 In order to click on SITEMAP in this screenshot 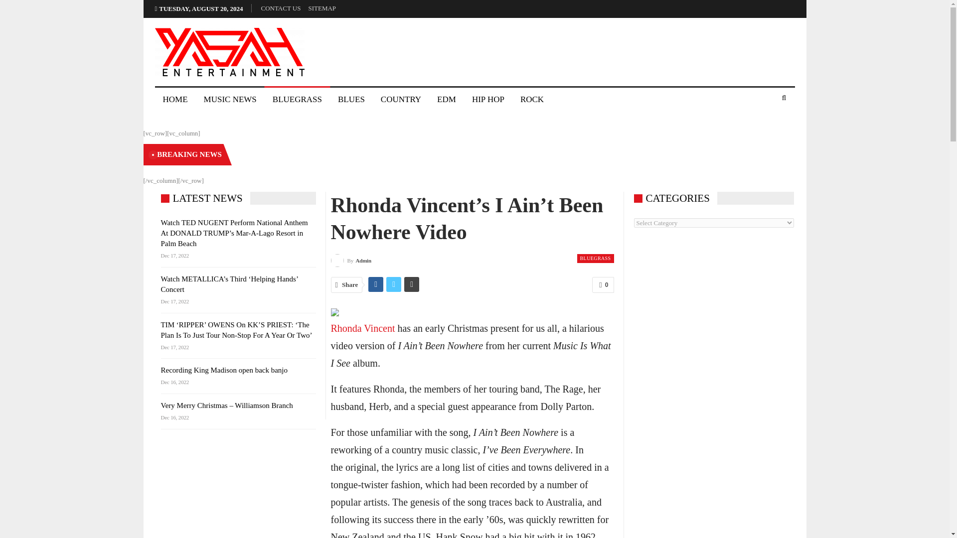, I will do `click(322, 8)`.